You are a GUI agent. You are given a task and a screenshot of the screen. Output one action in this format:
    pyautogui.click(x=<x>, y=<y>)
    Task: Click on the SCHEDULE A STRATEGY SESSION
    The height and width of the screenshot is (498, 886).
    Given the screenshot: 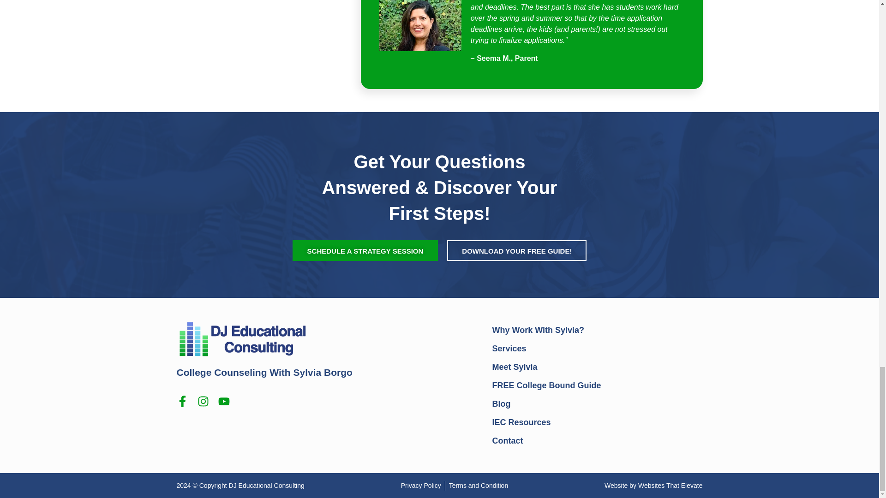 What is the action you would take?
    pyautogui.click(x=365, y=250)
    